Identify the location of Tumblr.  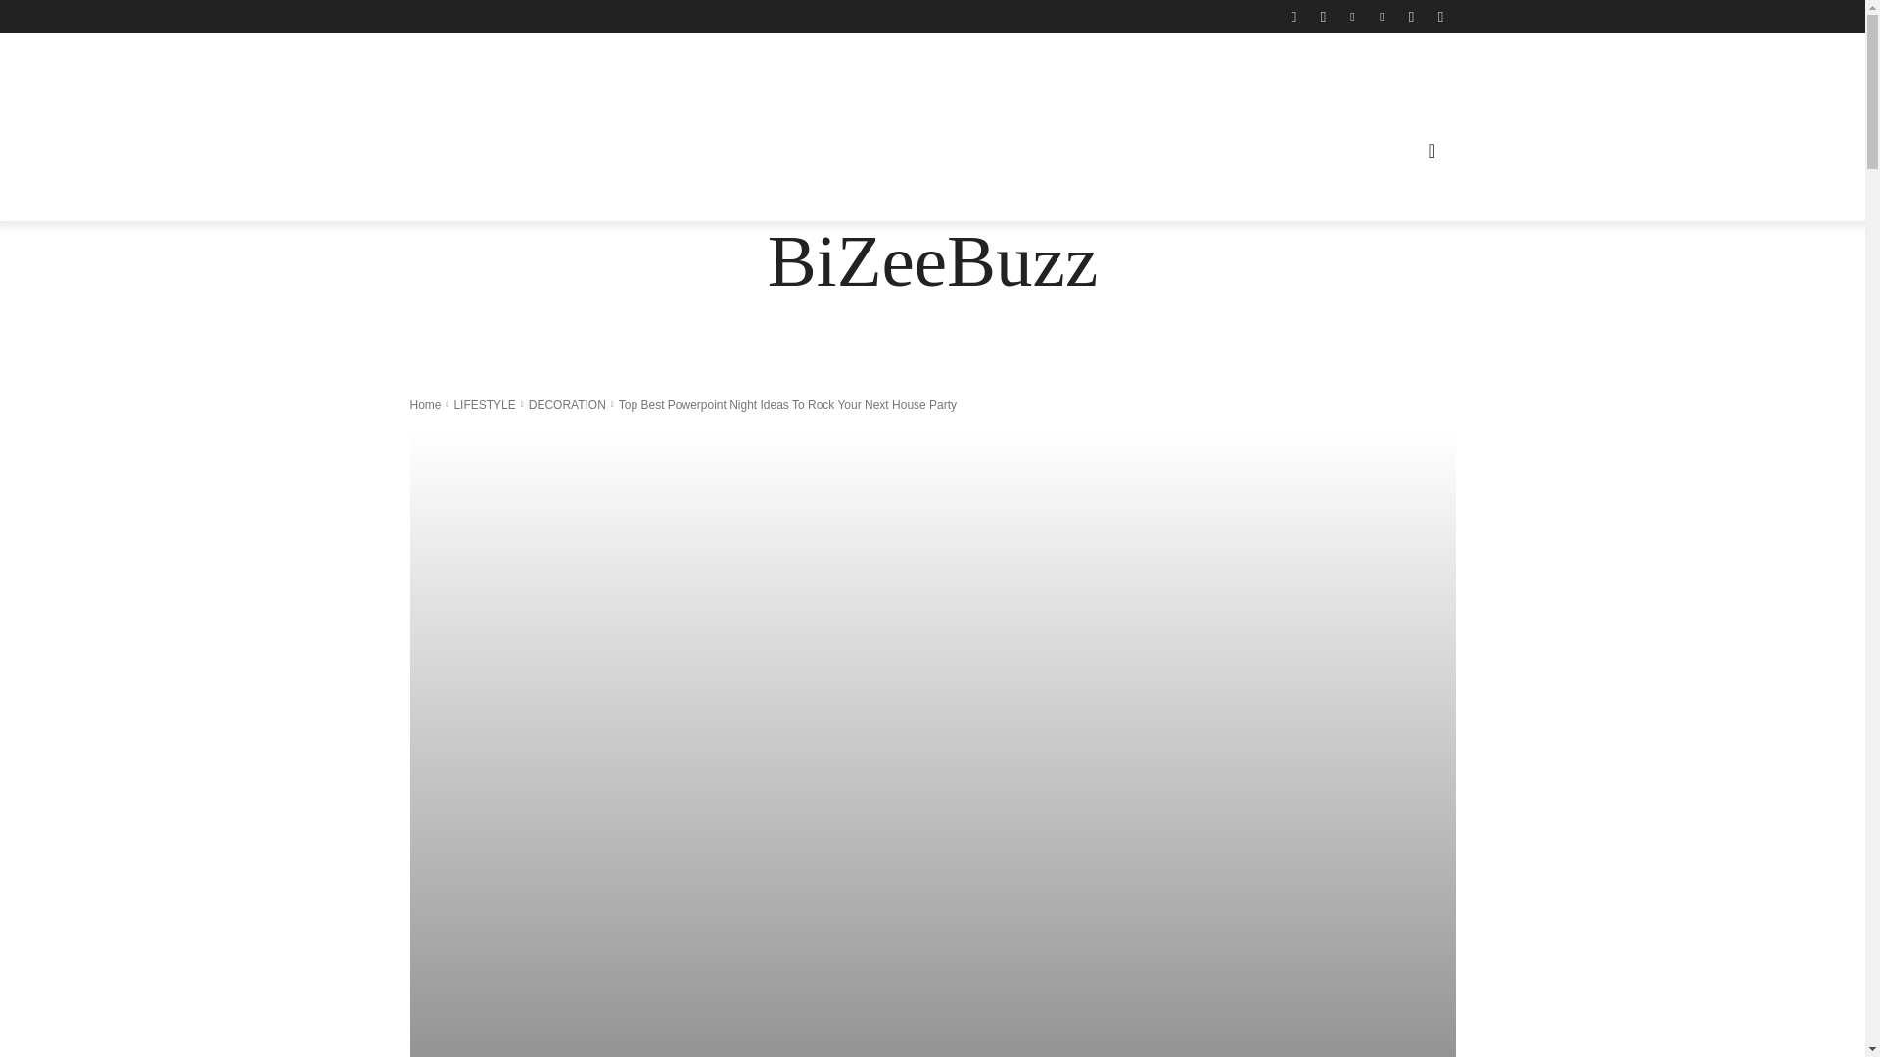
(1410, 17).